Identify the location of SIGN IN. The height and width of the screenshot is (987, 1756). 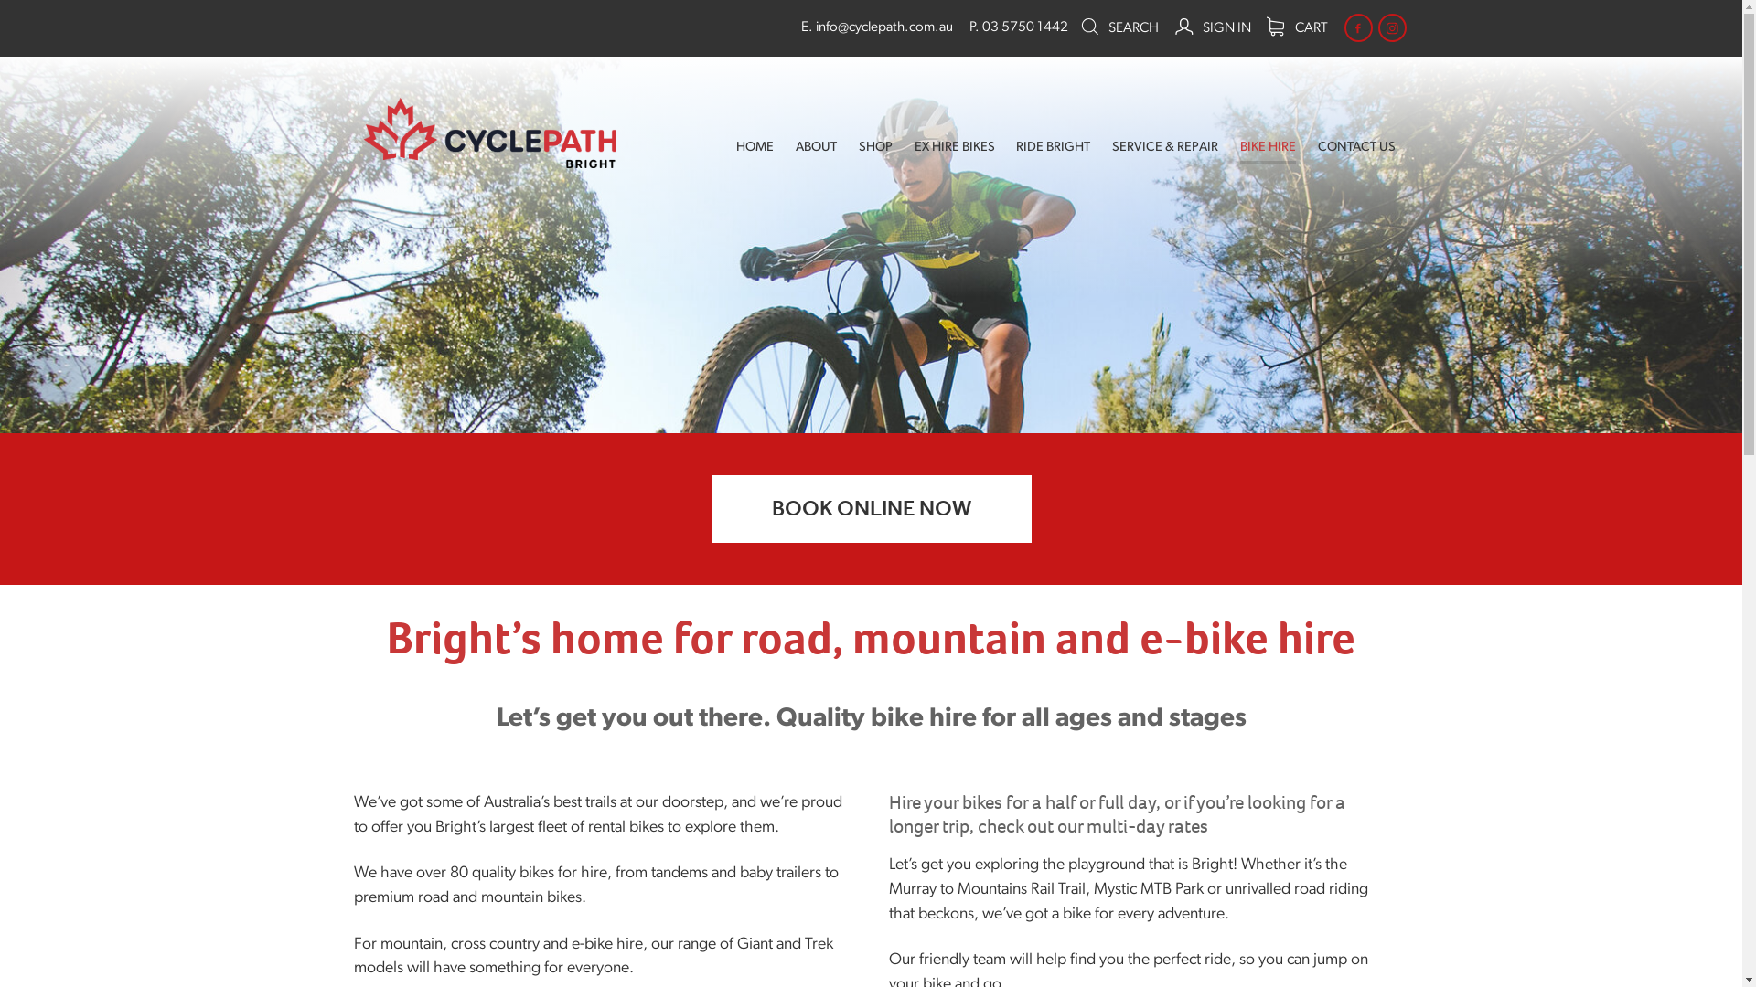
(1213, 27).